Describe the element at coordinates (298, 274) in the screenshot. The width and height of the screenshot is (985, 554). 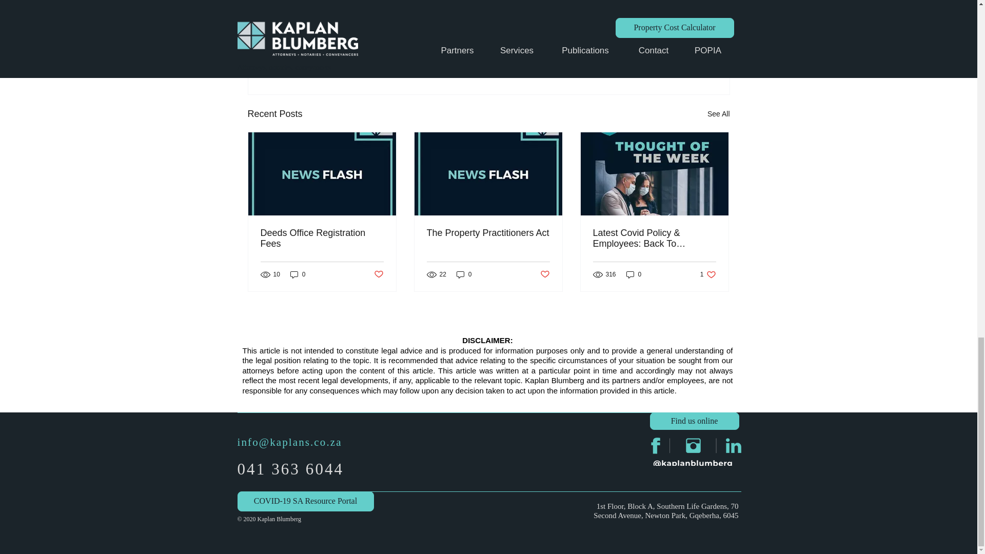
I see `0` at that location.